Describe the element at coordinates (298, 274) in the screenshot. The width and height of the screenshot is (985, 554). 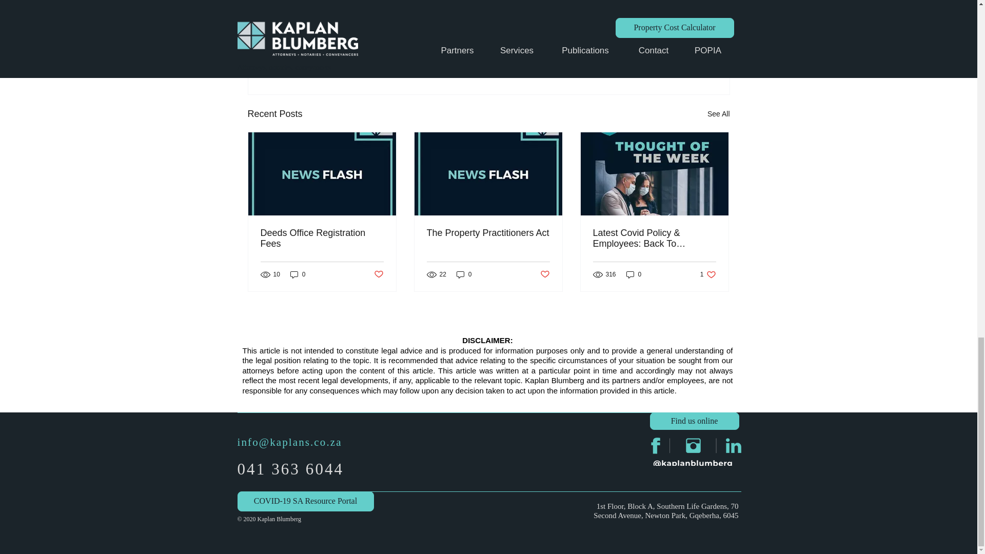
I see `0` at that location.